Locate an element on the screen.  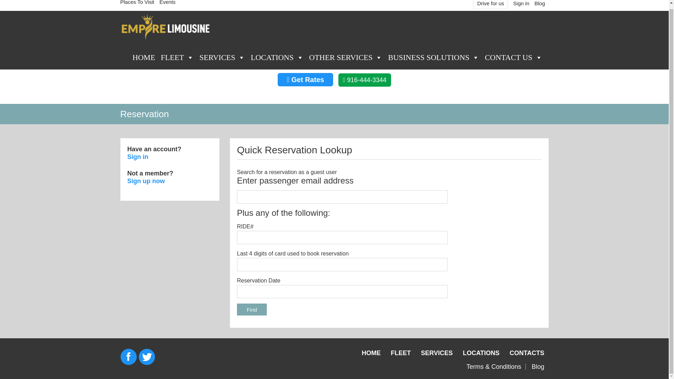
Limo Service Sacramento, Rent Party Bus Sacramento is located at coordinates (166, 27).